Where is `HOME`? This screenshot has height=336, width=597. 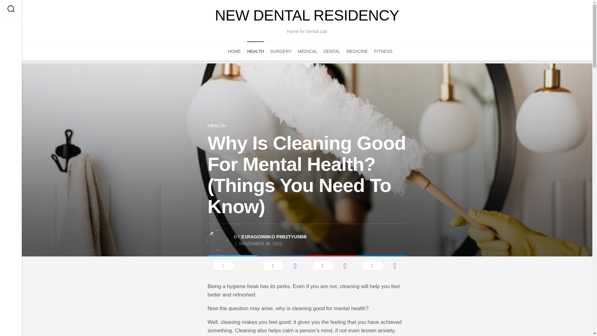
HOME is located at coordinates (234, 51).